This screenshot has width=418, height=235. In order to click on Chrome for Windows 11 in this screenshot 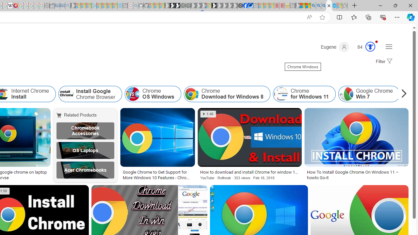, I will do `click(304, 94)`.